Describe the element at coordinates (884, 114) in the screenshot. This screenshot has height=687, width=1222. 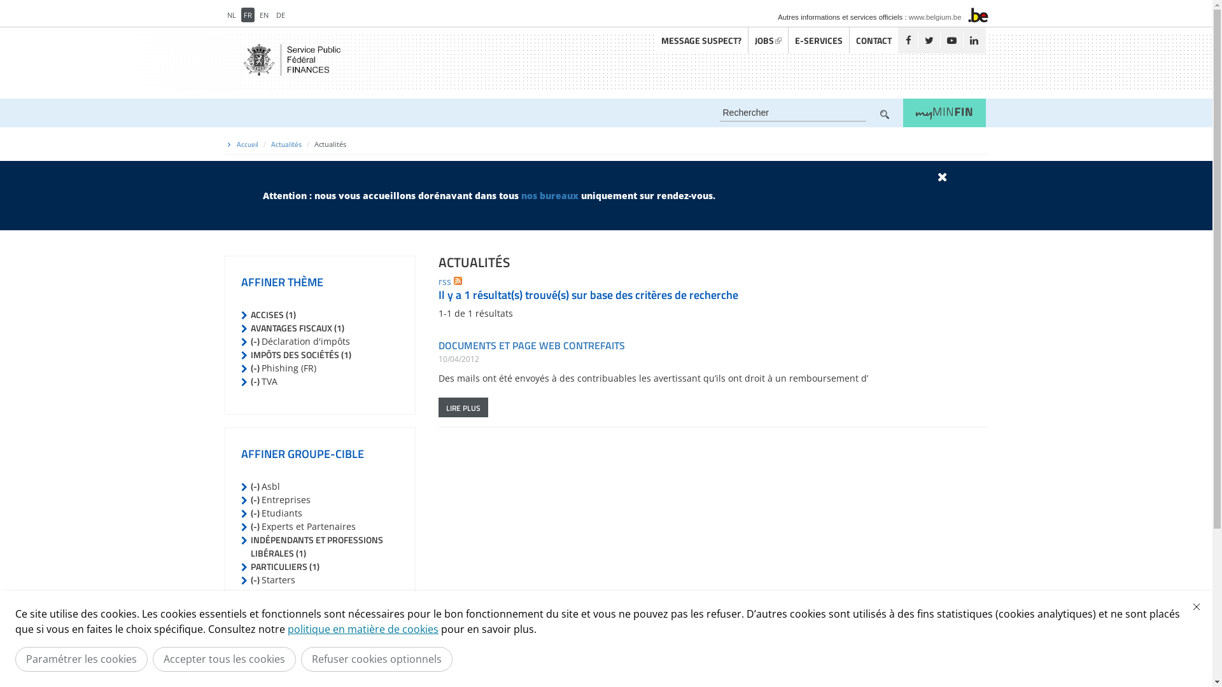
I see `Zoek` at that location.